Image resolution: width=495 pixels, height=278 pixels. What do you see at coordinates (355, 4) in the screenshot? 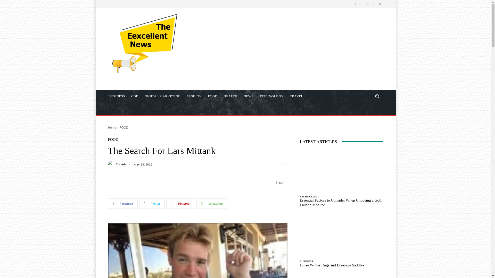
I see `Facebook` at bounding box center [355, 4].